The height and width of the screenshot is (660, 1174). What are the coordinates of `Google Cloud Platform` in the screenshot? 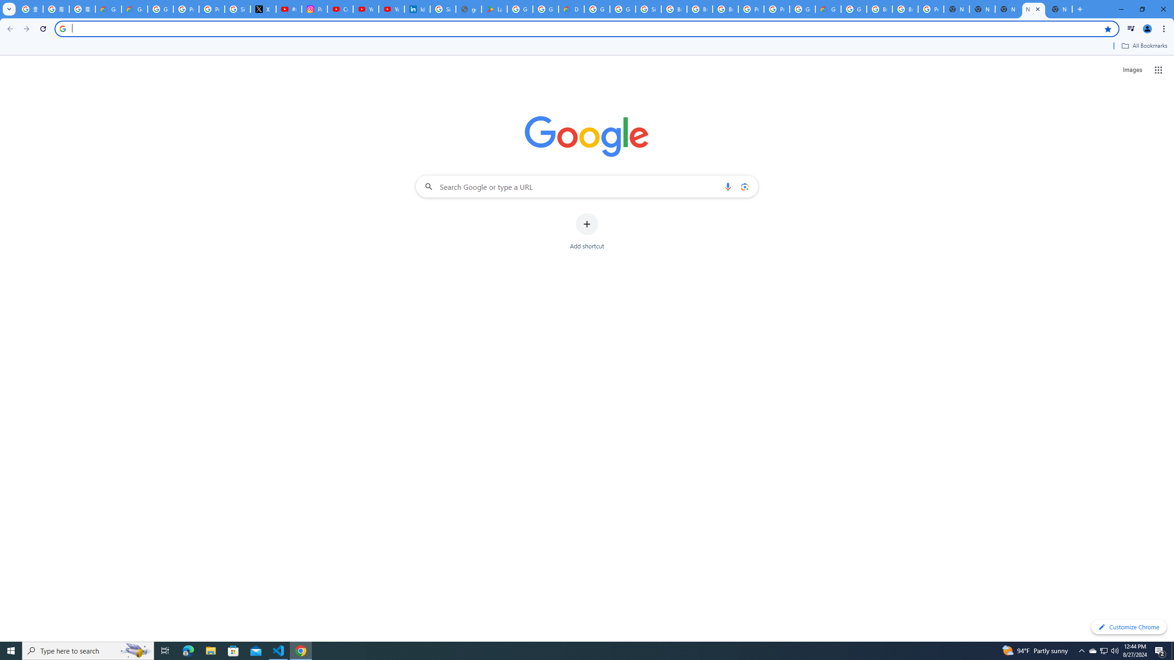 It's located at (802, 9).